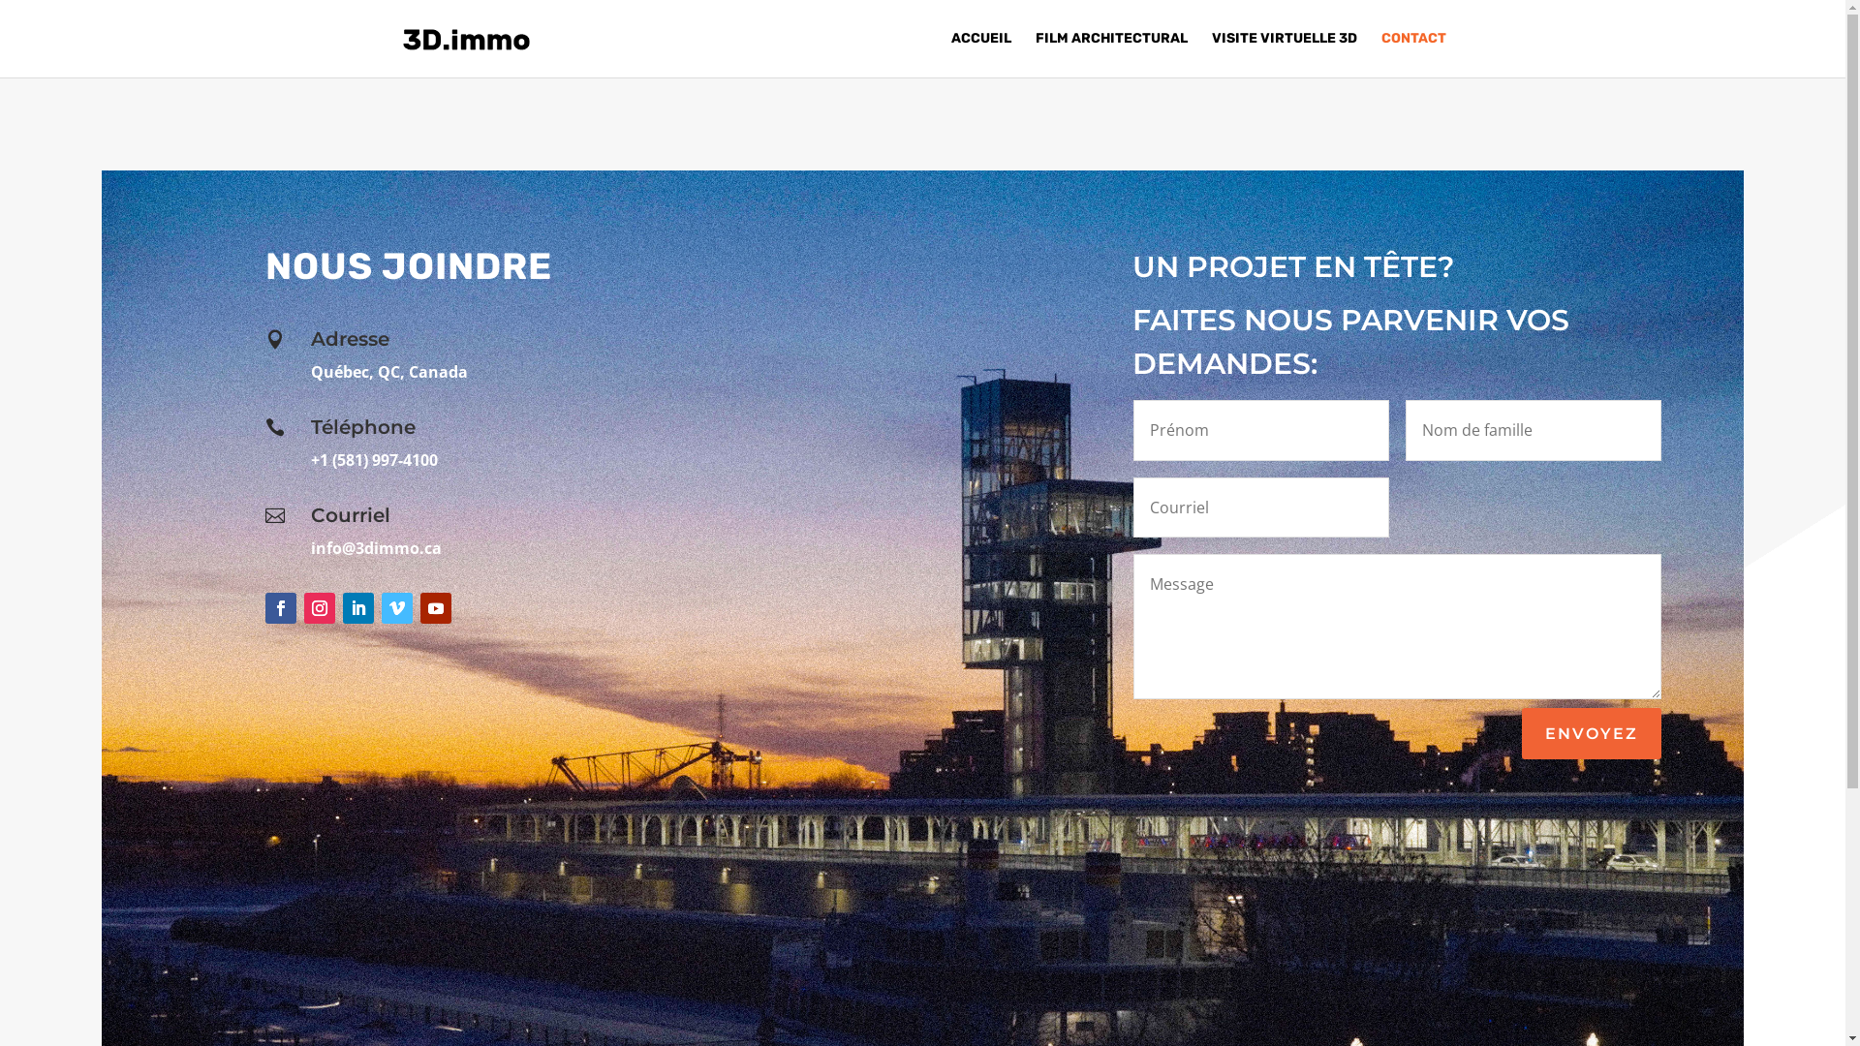 The width and height of the screenshot is (1860, 1046). I want to click on ACCUEIL, so click(981, 54).